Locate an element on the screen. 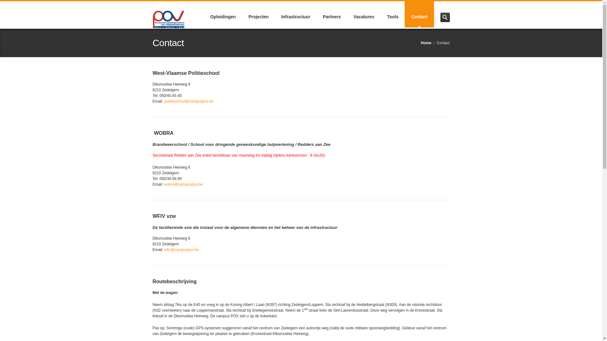 The image size is (607, 341). politieschool@campuspov.be is located at coordinates (188, 101).